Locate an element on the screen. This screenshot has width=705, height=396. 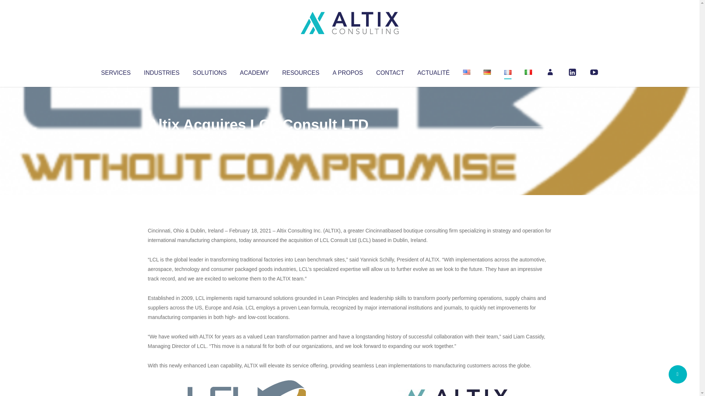
SERVICES is located at coordinates (115, 71).